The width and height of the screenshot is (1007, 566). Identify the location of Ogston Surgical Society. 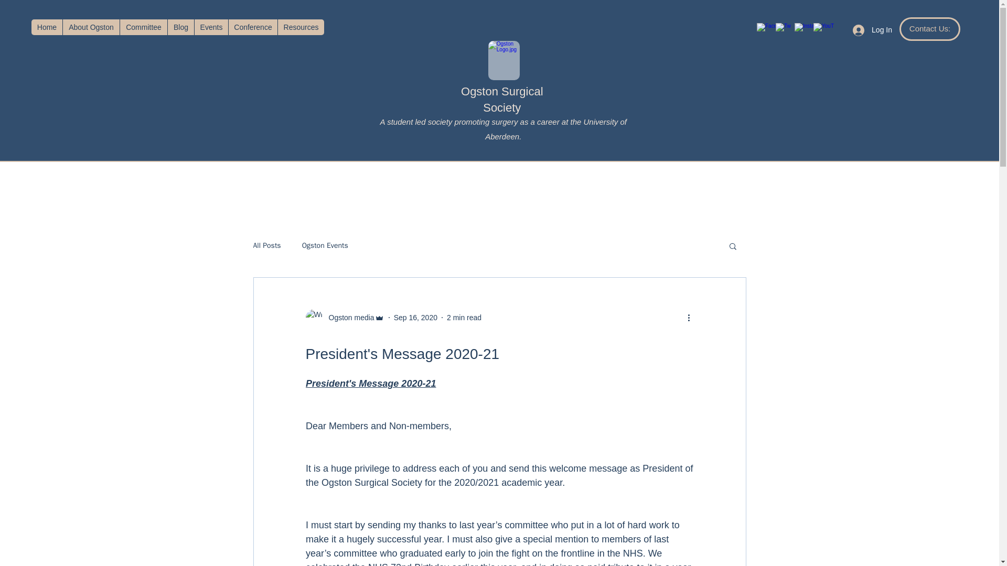
(502, 100).